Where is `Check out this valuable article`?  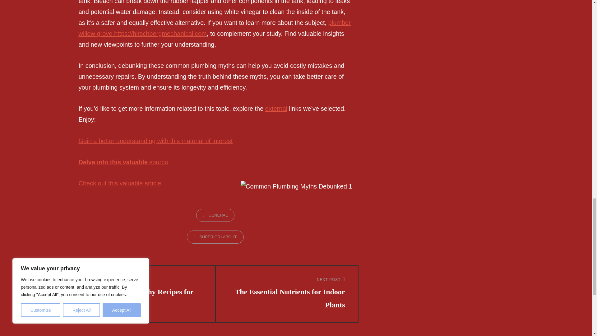
Check out this valuable article is located at coordinates (119, 183).